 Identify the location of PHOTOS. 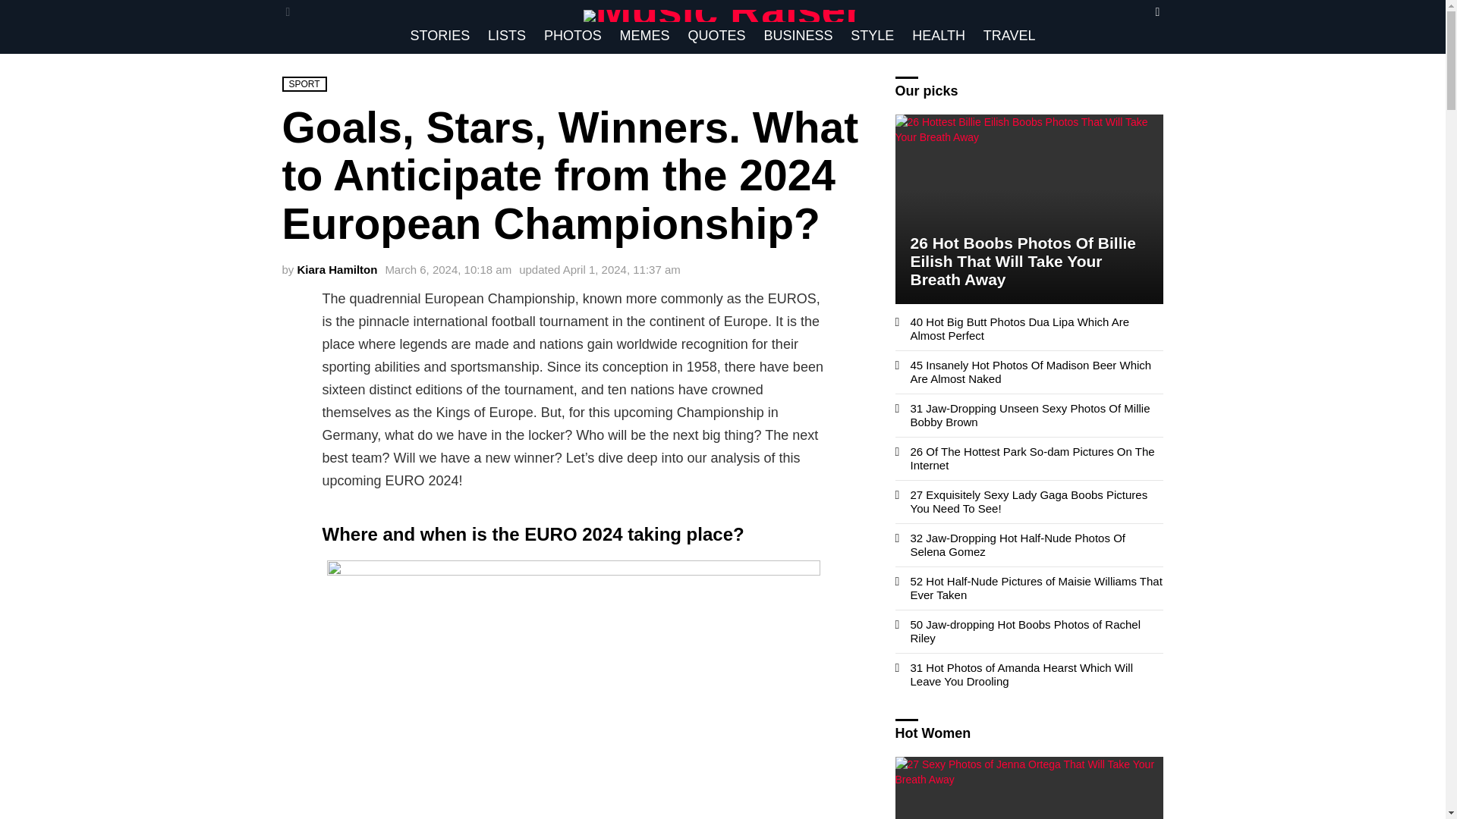
(572, 35).